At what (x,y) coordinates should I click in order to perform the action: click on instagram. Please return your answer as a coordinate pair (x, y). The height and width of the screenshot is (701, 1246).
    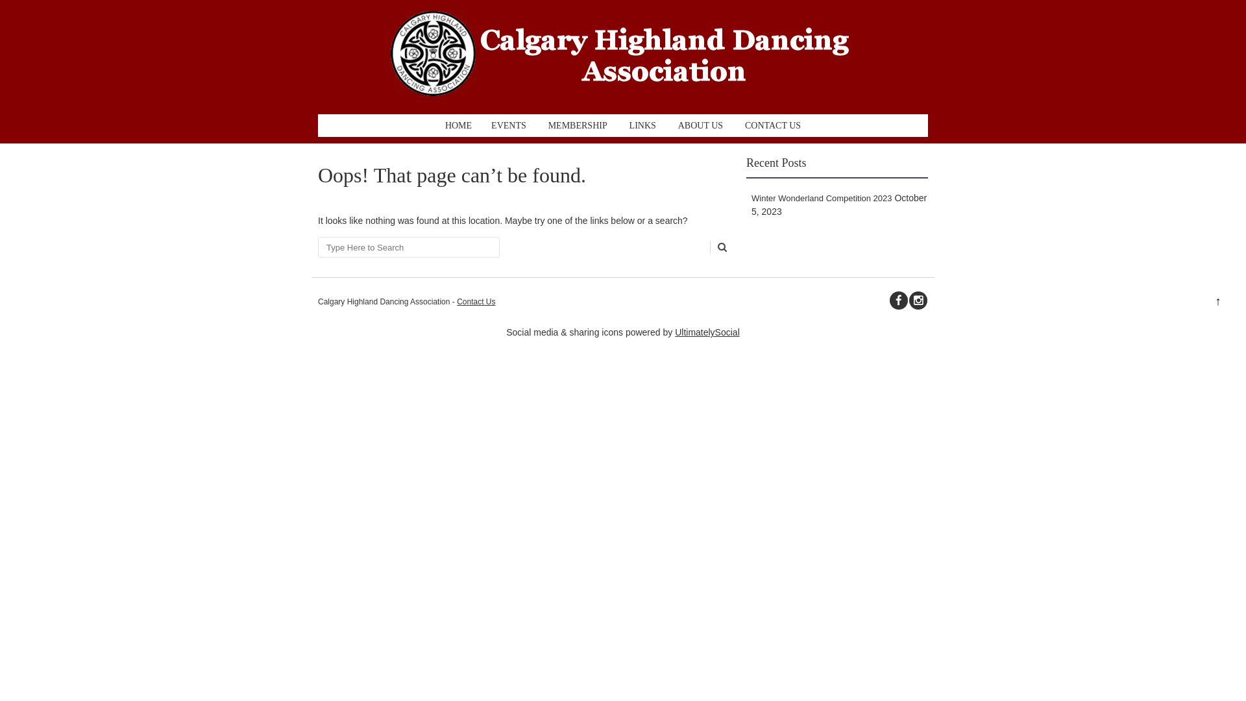
    Looking at the image, I should click on (918, 301).